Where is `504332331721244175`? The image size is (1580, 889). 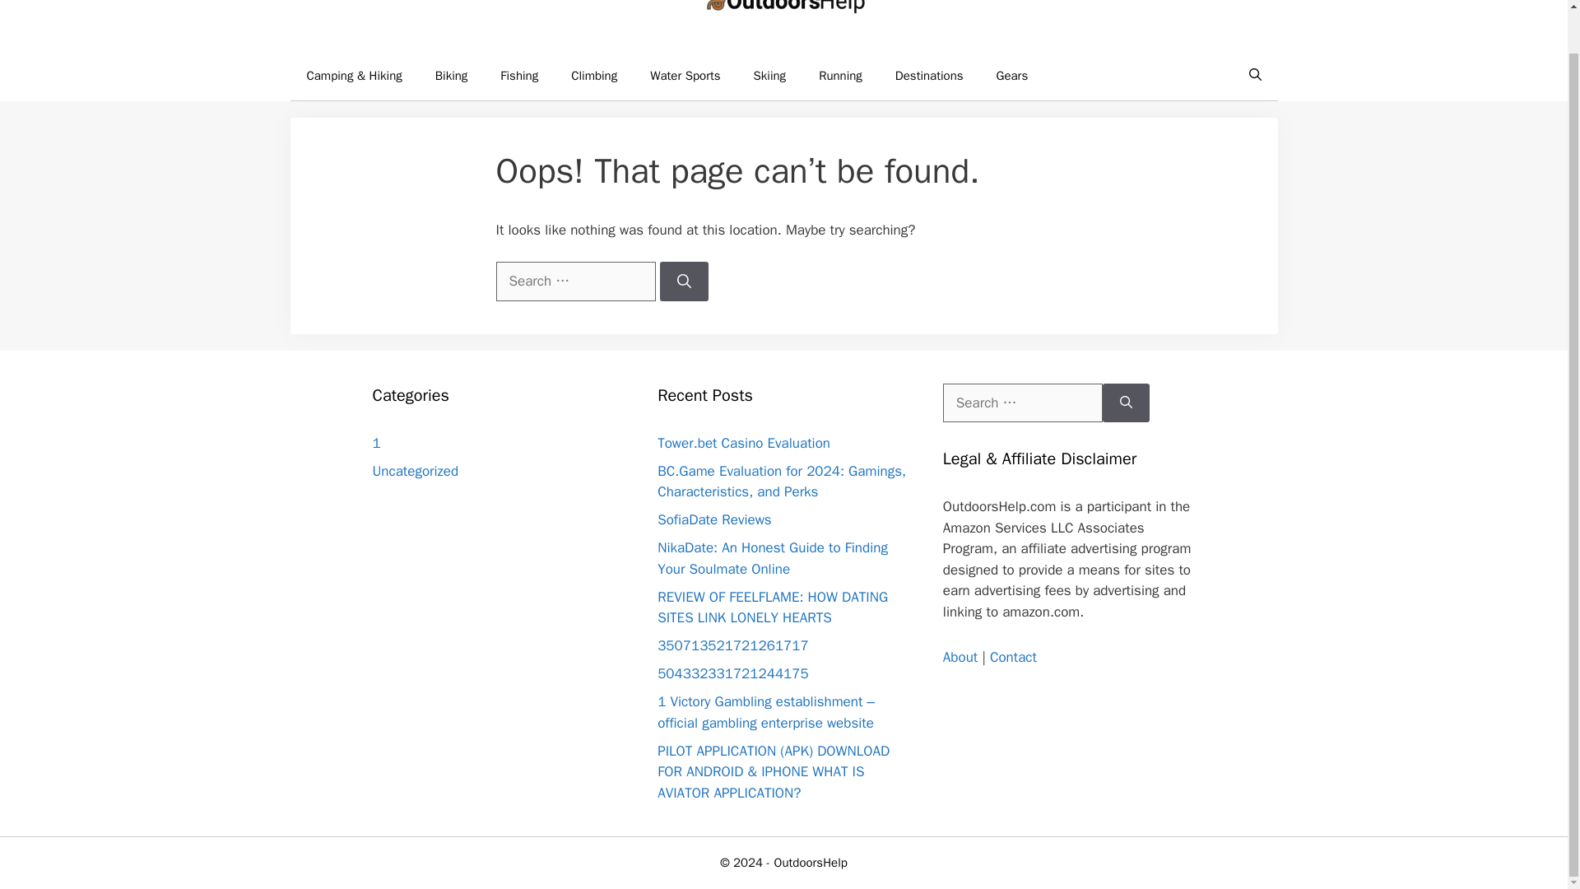 504332331721244175 is located at coordinates (732, 673).